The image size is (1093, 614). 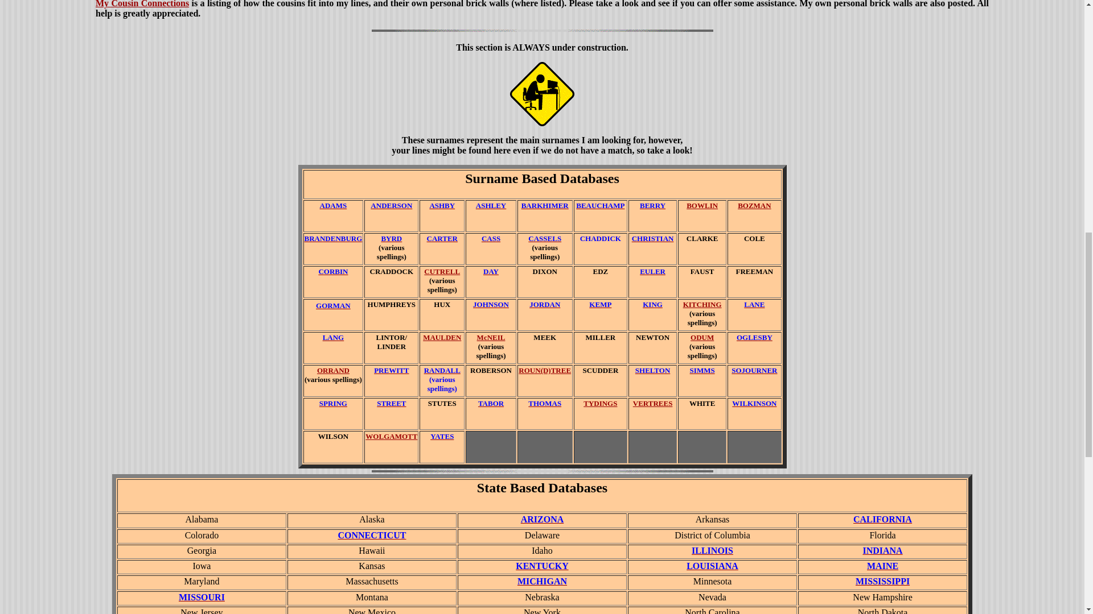 What do you see at coordinates (491, 271) in the screenshot?
I see `DAY` at bounding box center [491, 271].